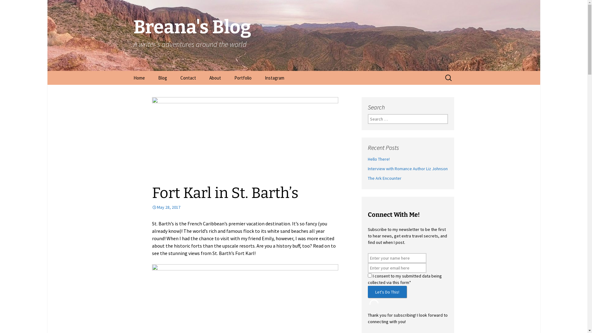 The width and height of the screenshot is (592, 333). What do you see at coordinates (438, 207) in the screenshot?
I see `St. Barth` at bounding box center [438, 207].